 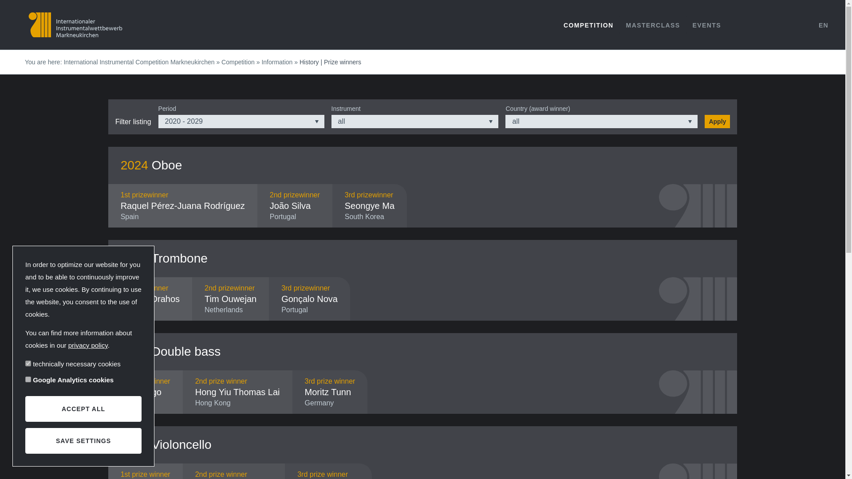 What do you see at coordinates (799, 24) in the screenshot?
I see `SUCHE` at bounding box center [799, 24].